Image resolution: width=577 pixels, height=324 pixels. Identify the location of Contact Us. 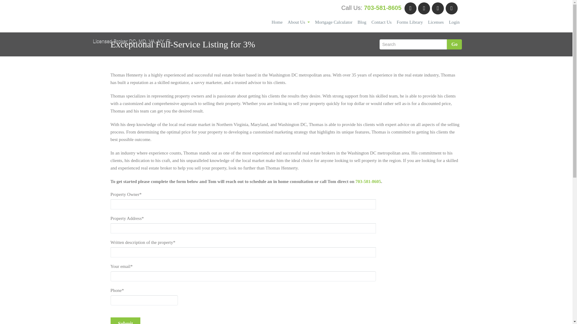
(381, 22).